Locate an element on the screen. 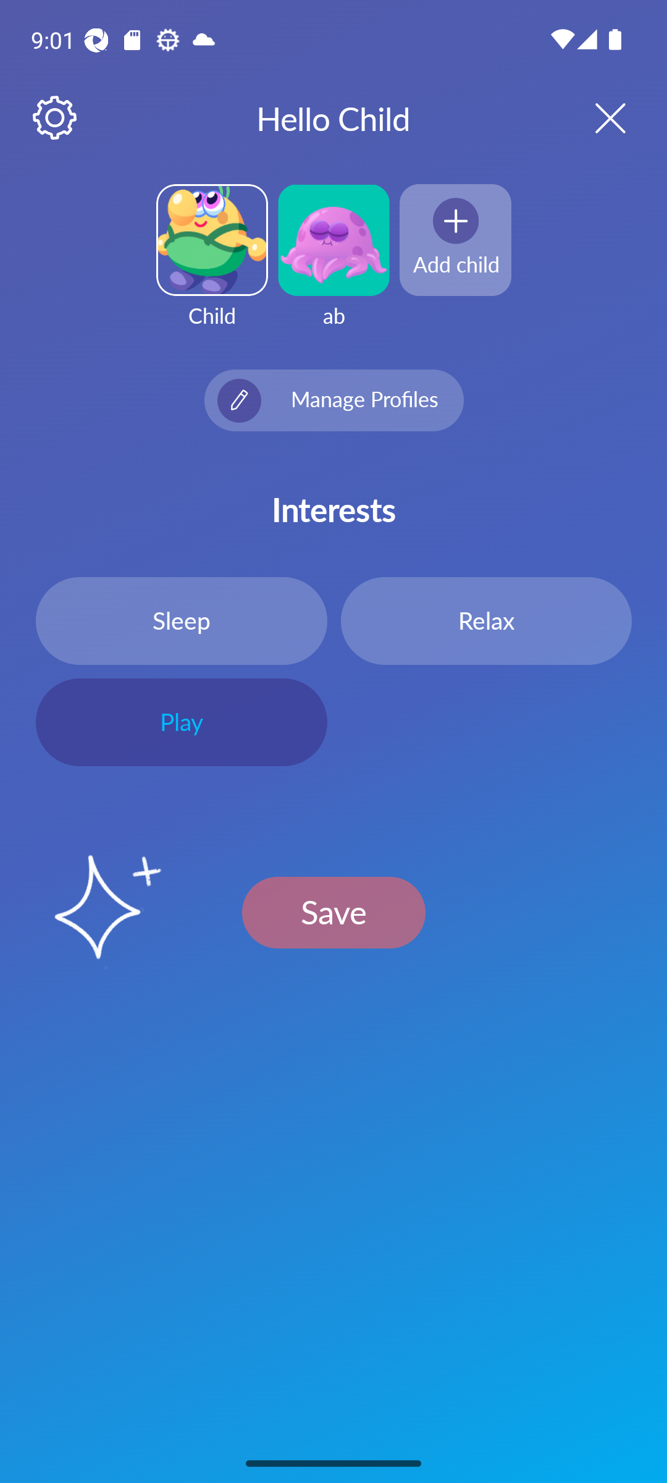 The height and width of the screenshot is (1483, 667). Save is located at coordinates (333, 912).